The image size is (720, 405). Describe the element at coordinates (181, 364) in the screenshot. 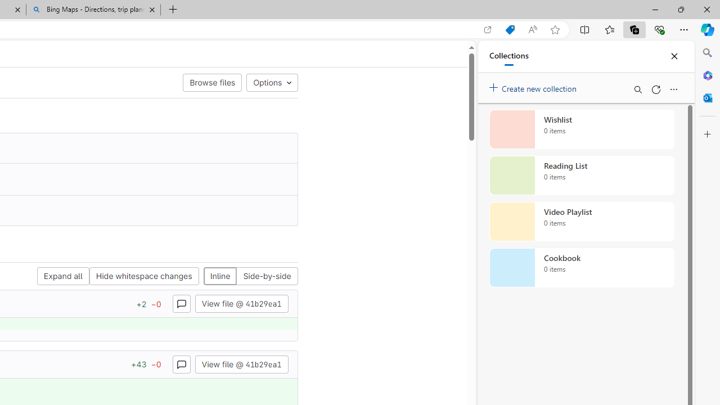

I see `Class: s16 gl-icon gl-button-icon ` at that location.